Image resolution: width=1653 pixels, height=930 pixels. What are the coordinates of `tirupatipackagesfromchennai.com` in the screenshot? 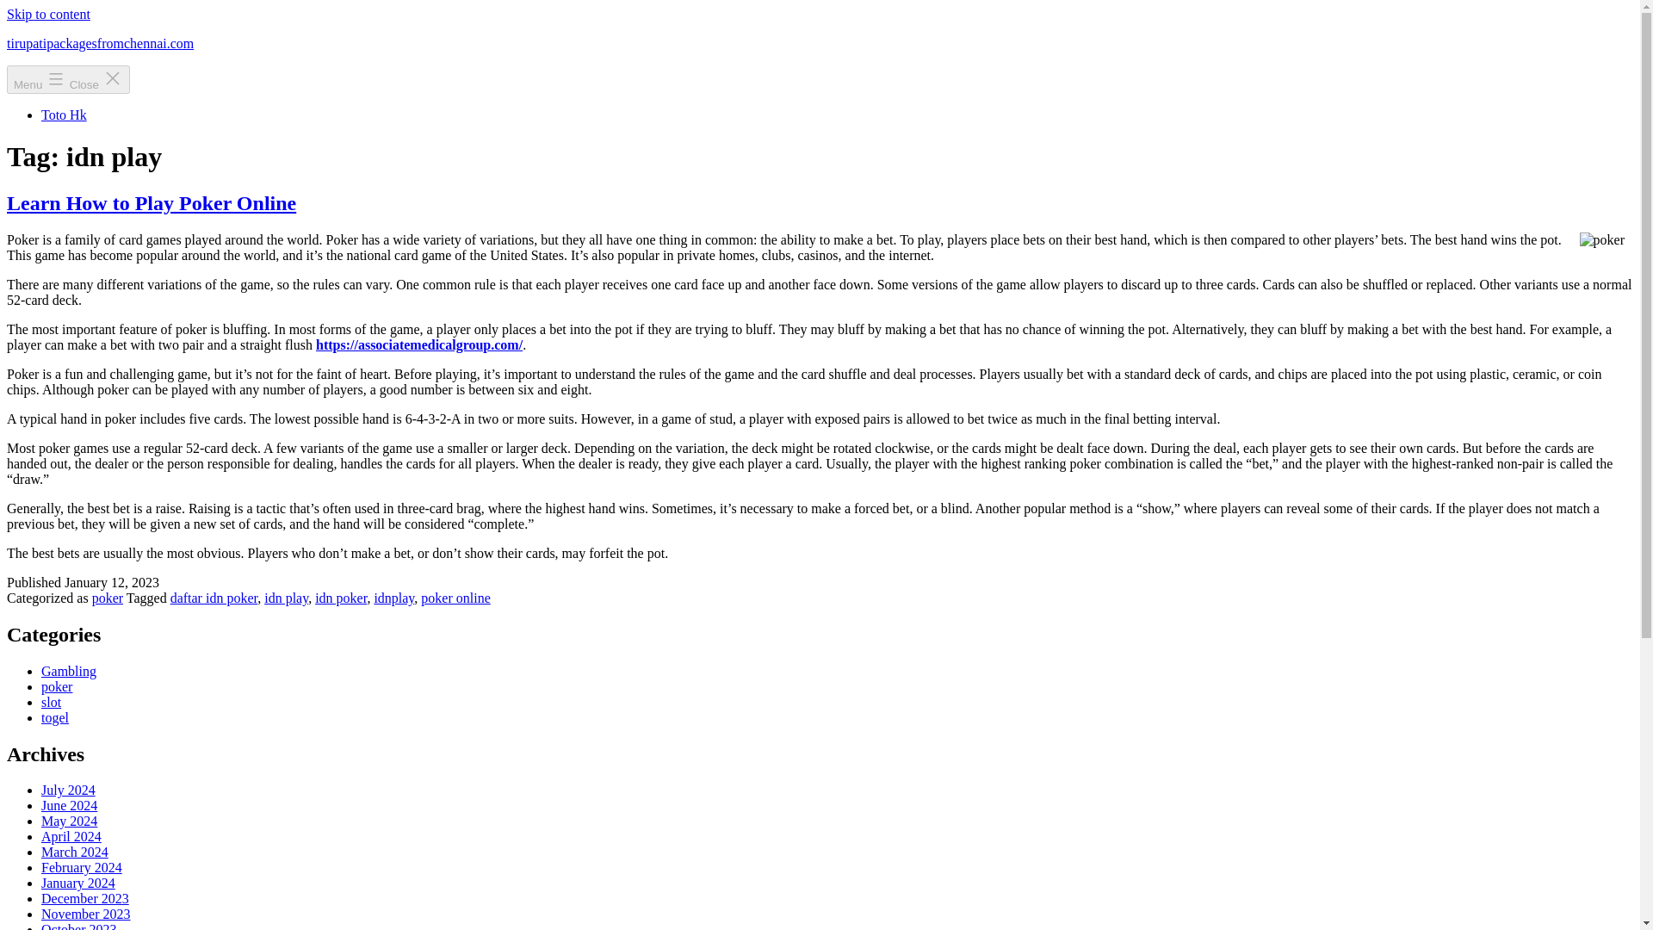 It's located at (100, 43).